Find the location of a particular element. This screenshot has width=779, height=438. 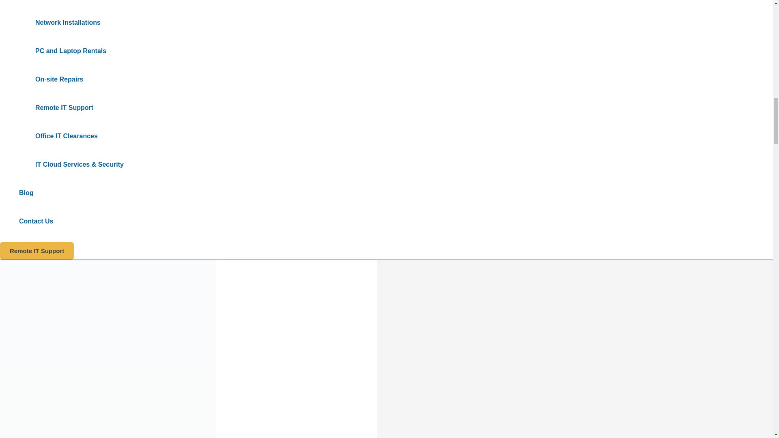

PC and Laptop Rentals is located at coordinates (78, 51).